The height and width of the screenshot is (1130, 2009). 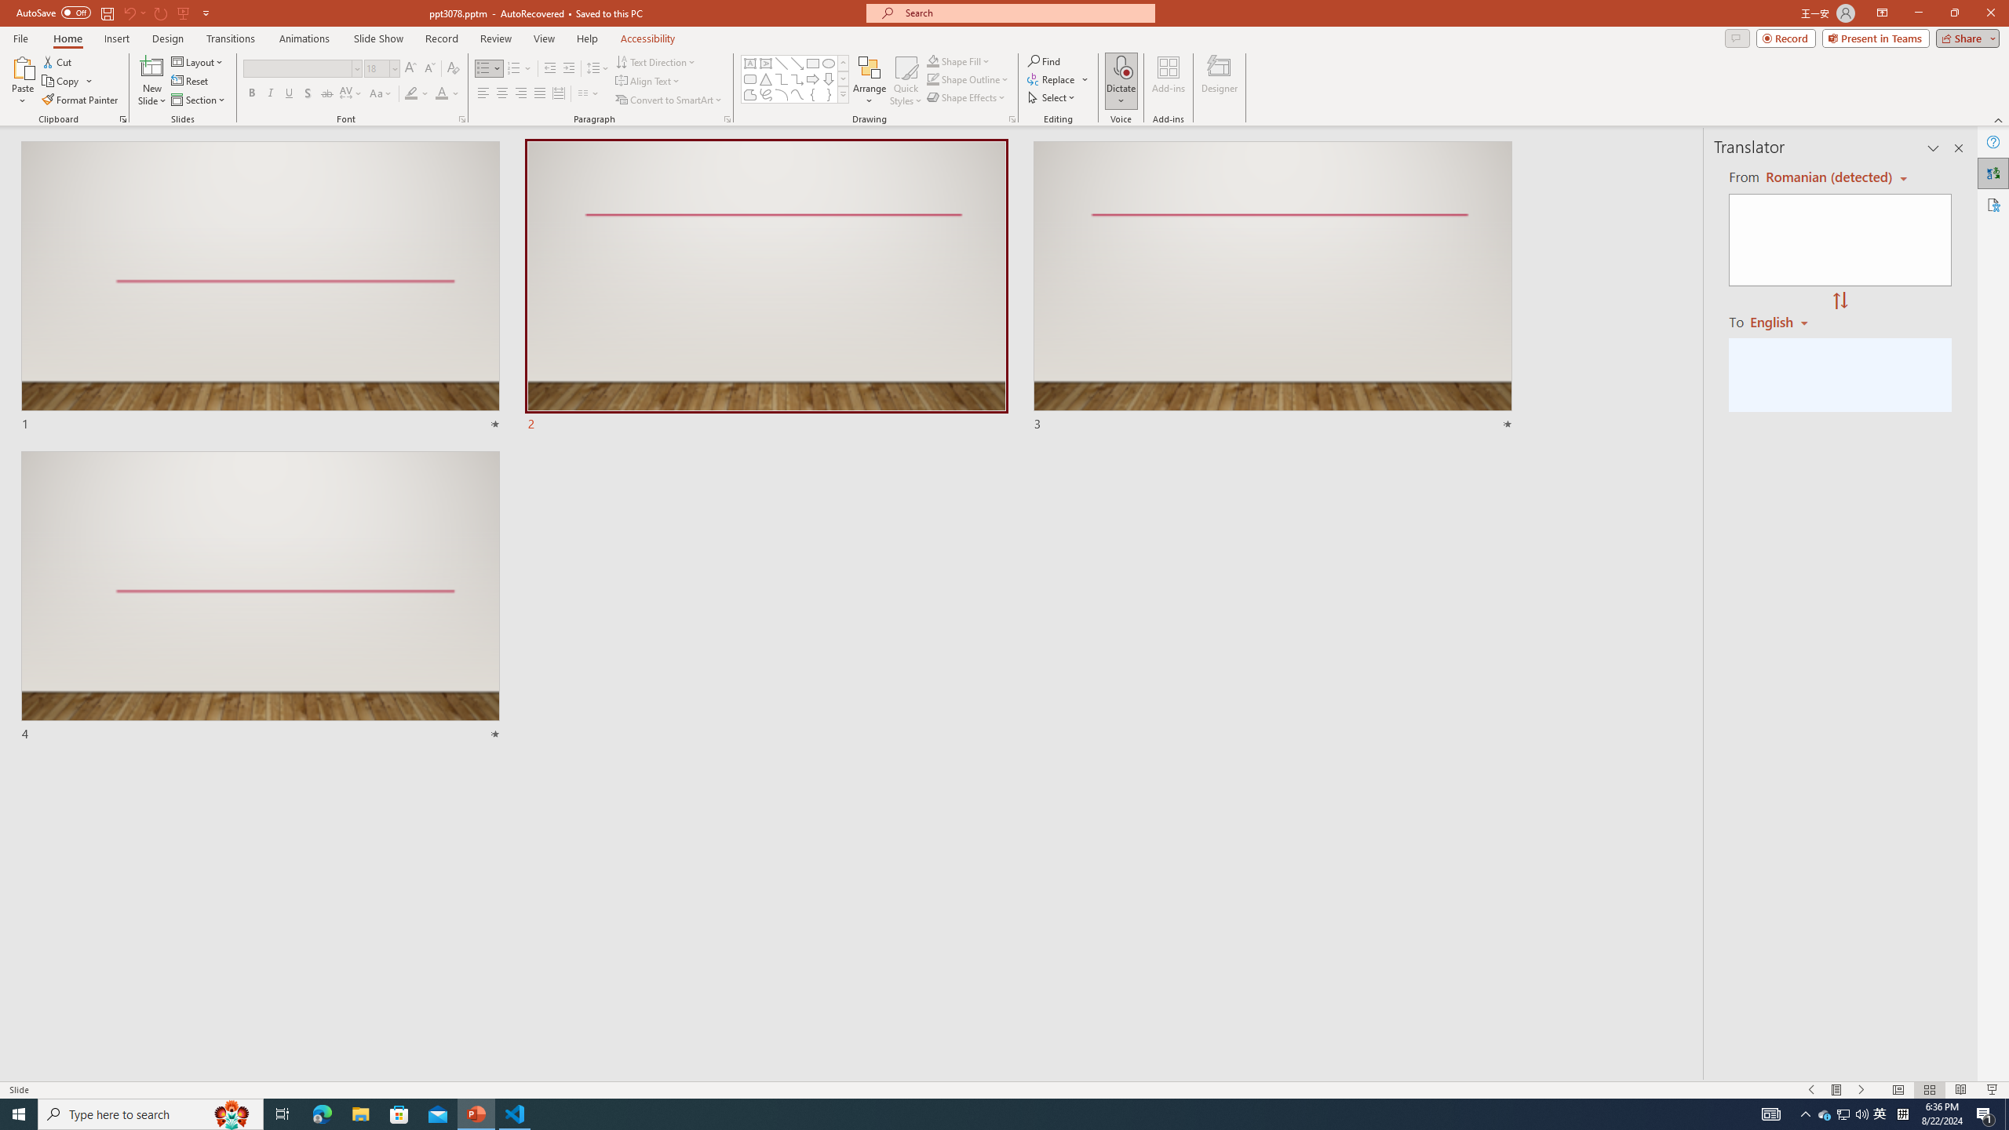 What do you see at coordinates (1811, 1090) in the screenshot?
I see `Slide Show Previous On` at bounding box center [1811, 1090].